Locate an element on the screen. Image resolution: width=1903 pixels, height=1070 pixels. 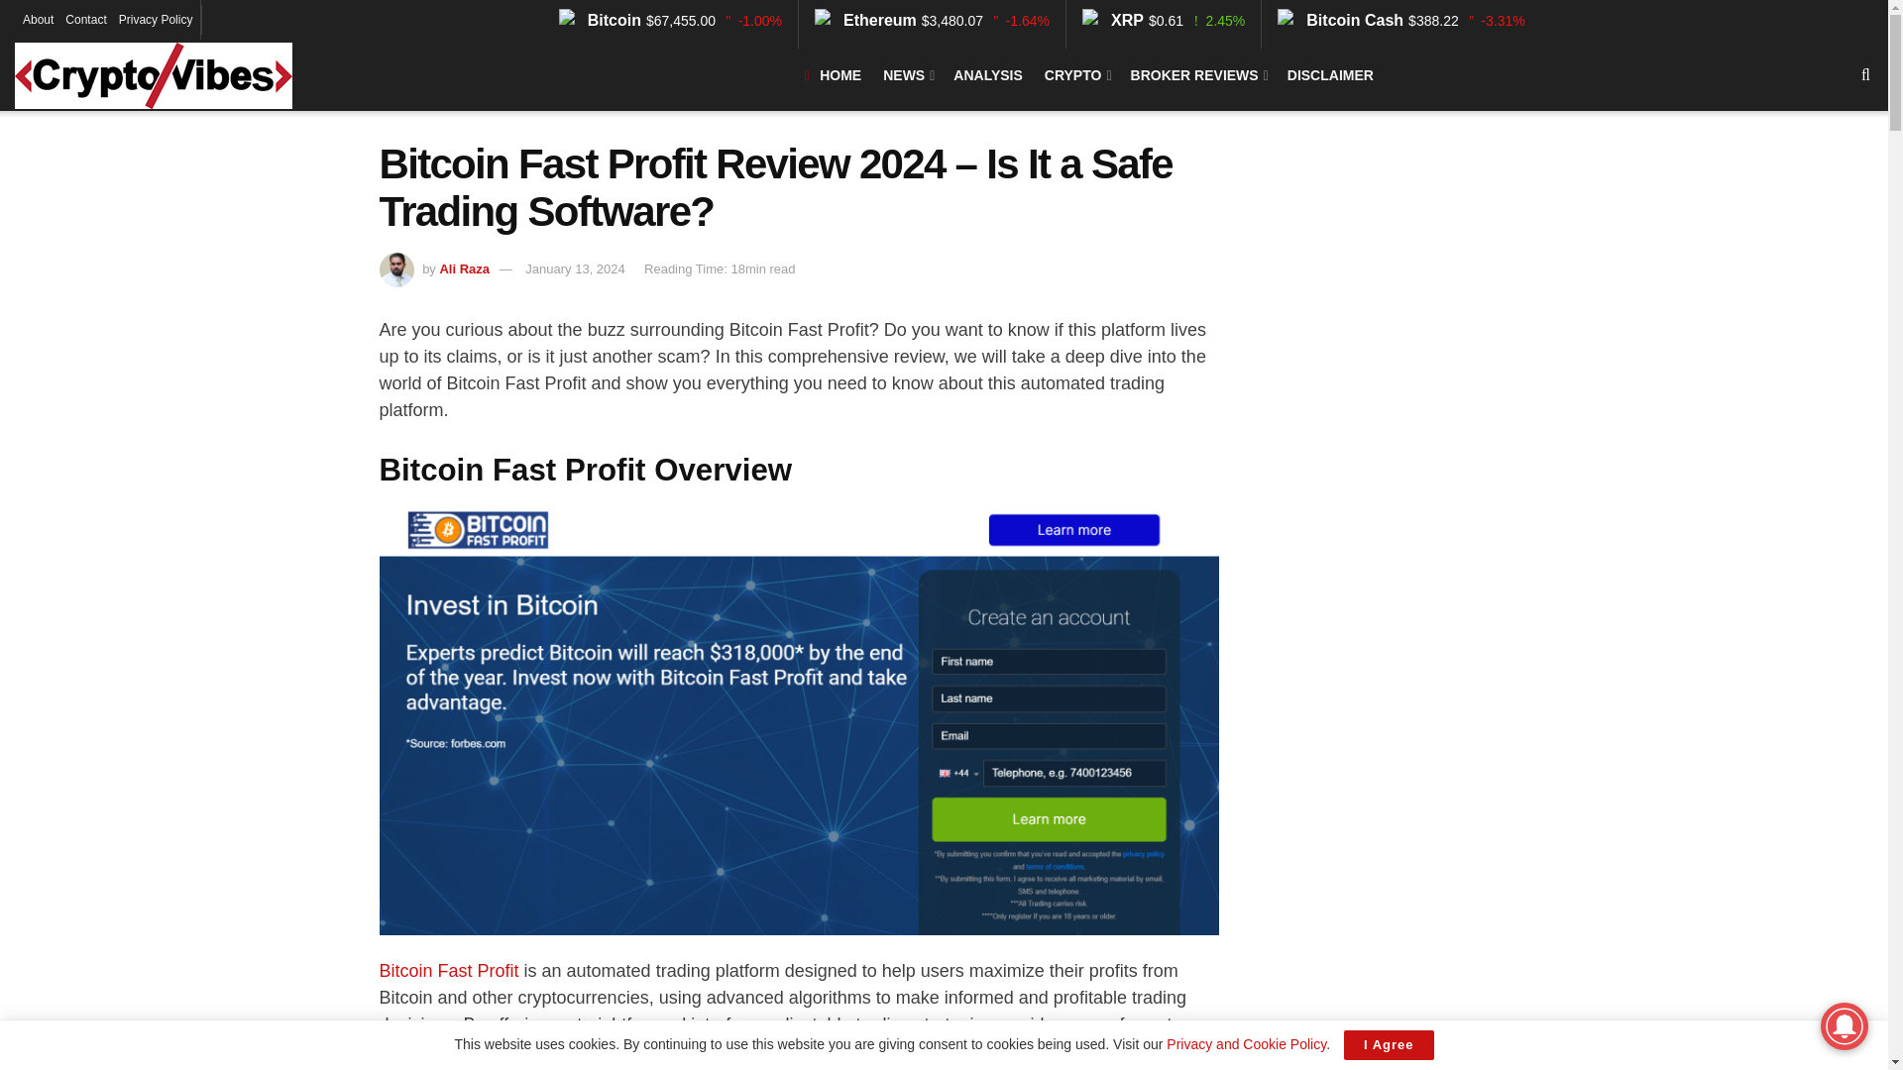
Bitcoin Cash is located at coordinates (1342, 18).